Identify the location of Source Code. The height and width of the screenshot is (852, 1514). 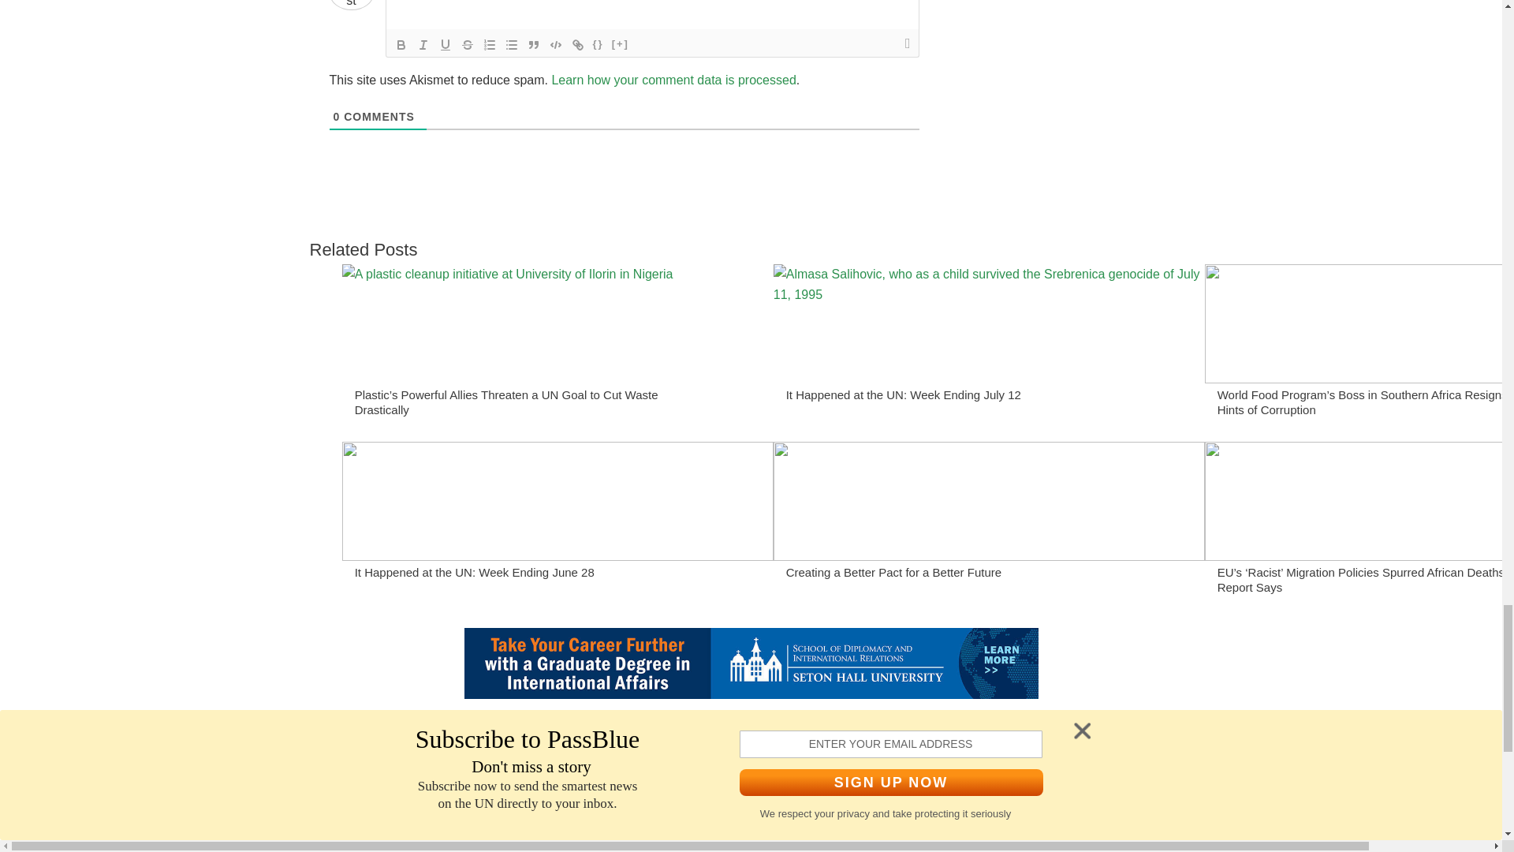
(598, 45).